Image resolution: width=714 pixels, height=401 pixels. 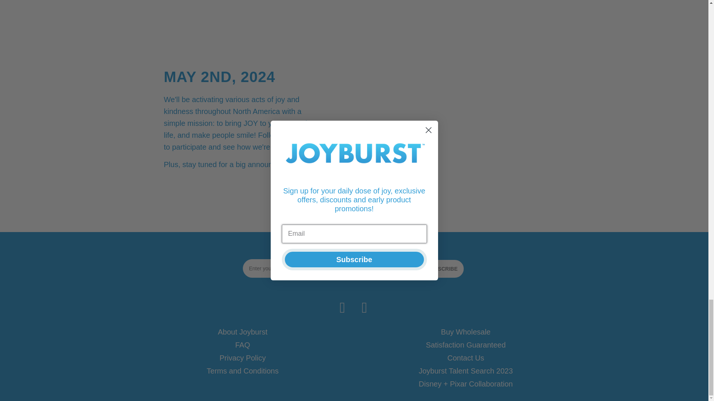 What do you see at coordinates (342, 307) in the screenshot?
I see `joyburst-ca on Facebook` at bounding box center [342, 307].